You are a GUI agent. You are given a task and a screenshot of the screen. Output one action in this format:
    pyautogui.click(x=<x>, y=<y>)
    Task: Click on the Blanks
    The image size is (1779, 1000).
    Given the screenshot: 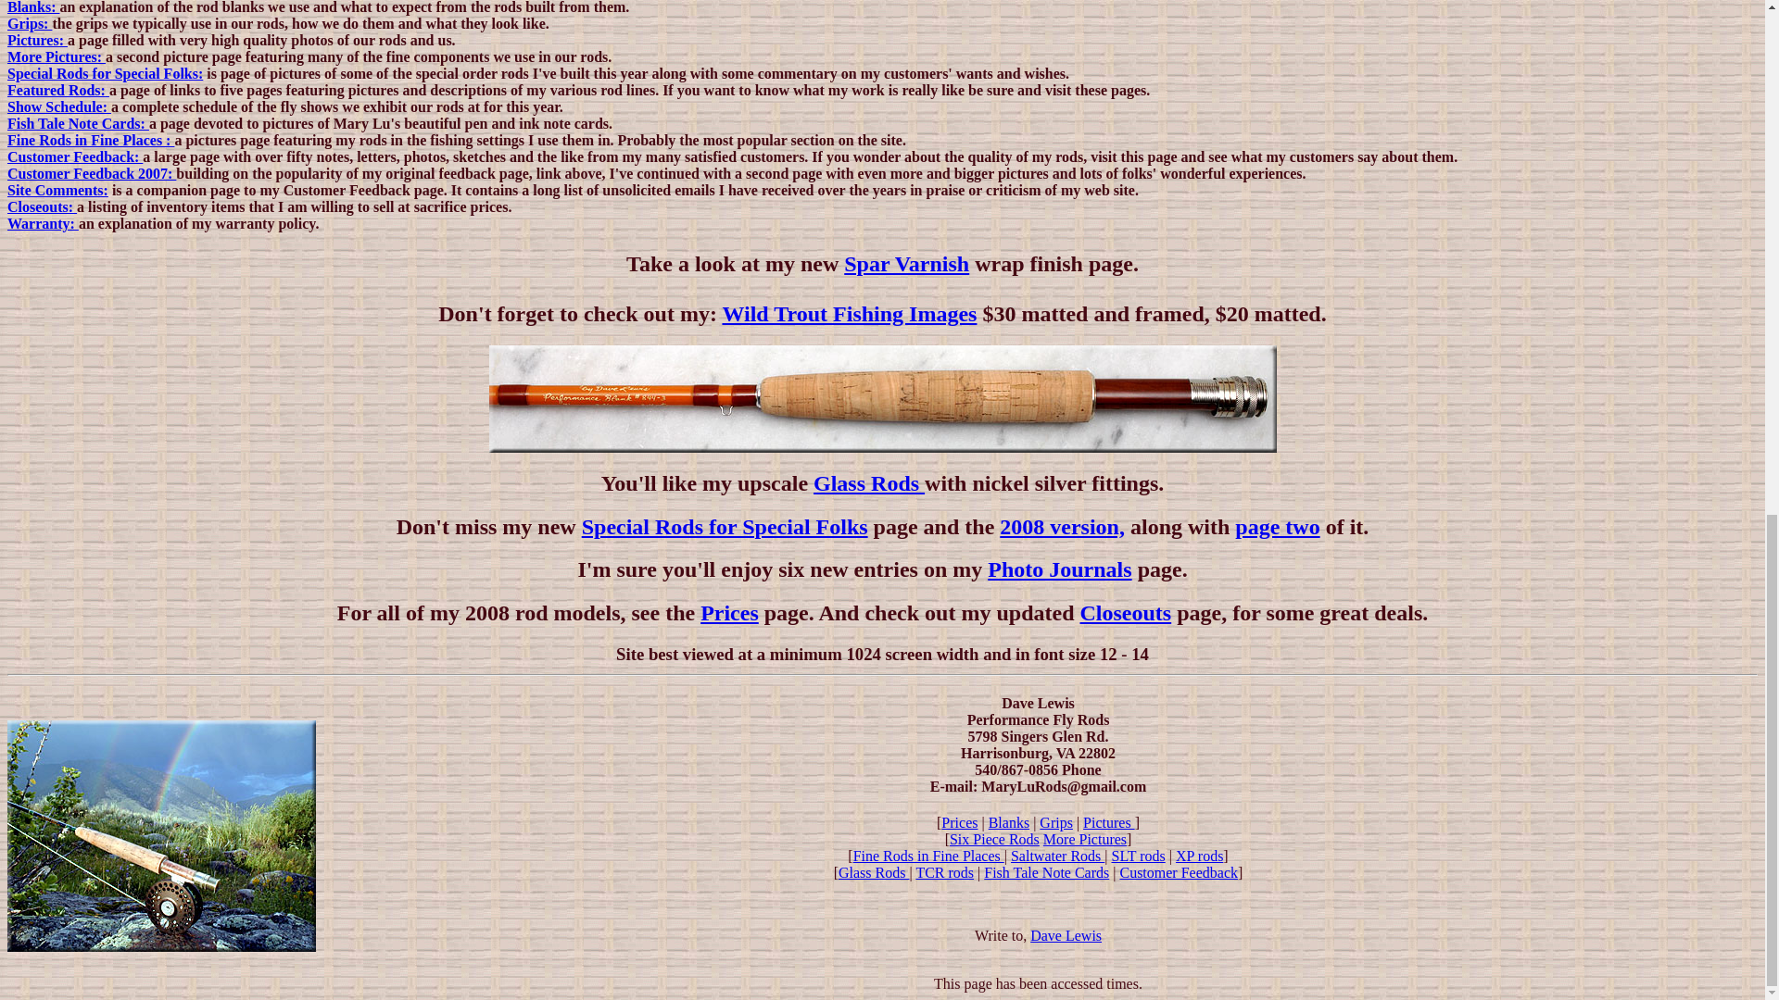 What is the action you would take?
    pyautogui.click(x=1009, y=822)
    